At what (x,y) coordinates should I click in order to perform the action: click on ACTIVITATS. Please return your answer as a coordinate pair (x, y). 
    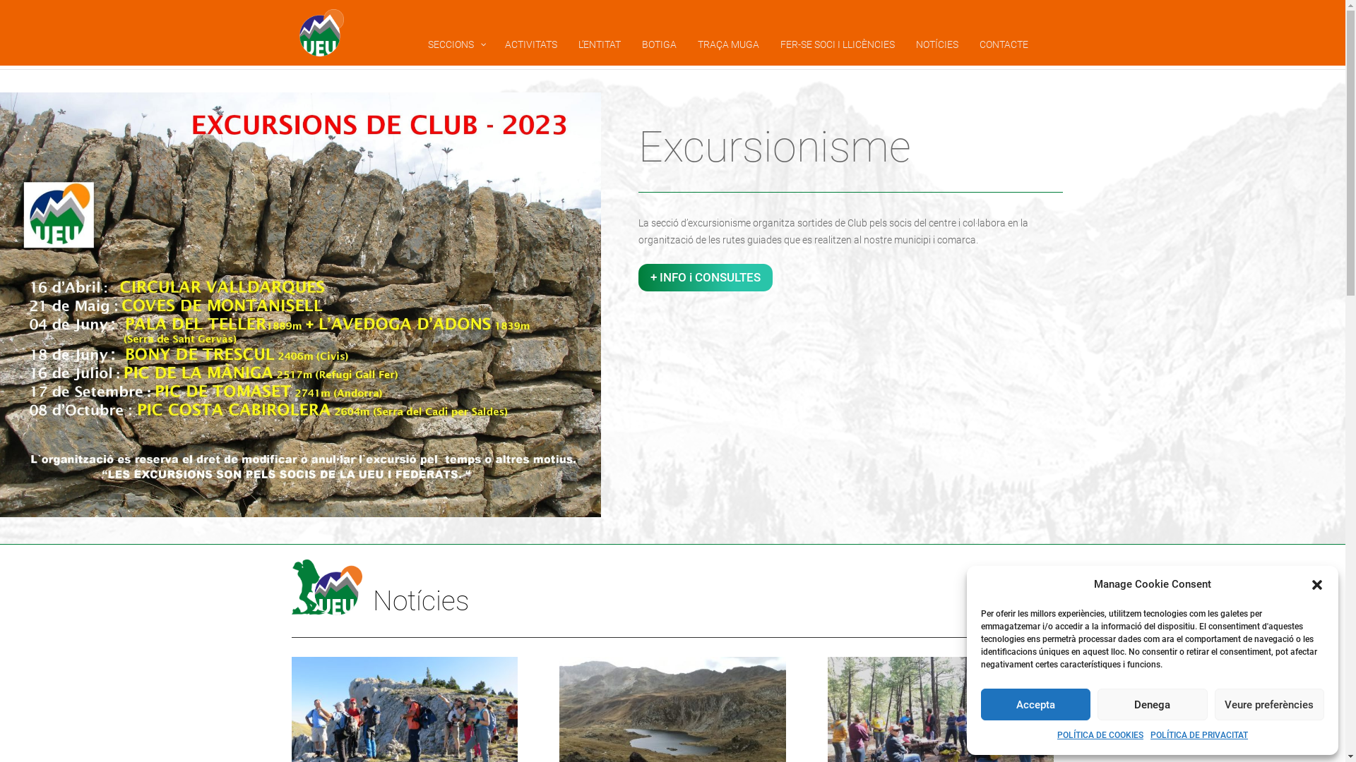
    Looking at the image, I should click on (531, 44).